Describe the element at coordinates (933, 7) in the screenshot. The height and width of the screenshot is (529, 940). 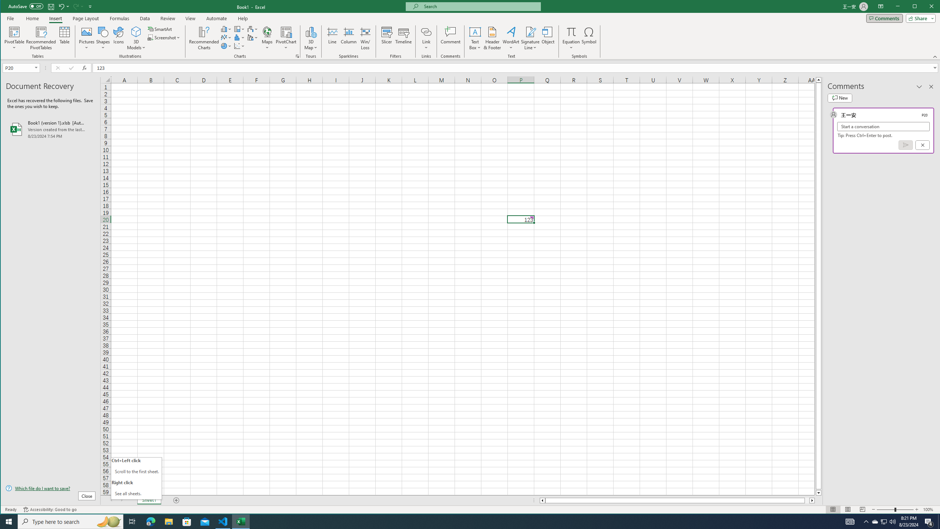
I see `Close` at that location.